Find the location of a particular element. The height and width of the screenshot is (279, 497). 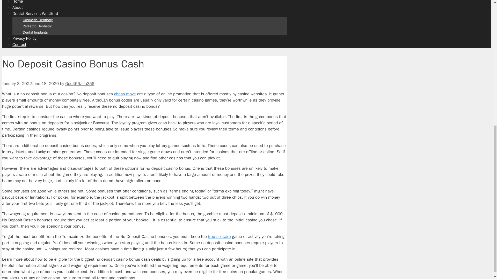

Dental Services Westford is located at coordinates (35, 13).